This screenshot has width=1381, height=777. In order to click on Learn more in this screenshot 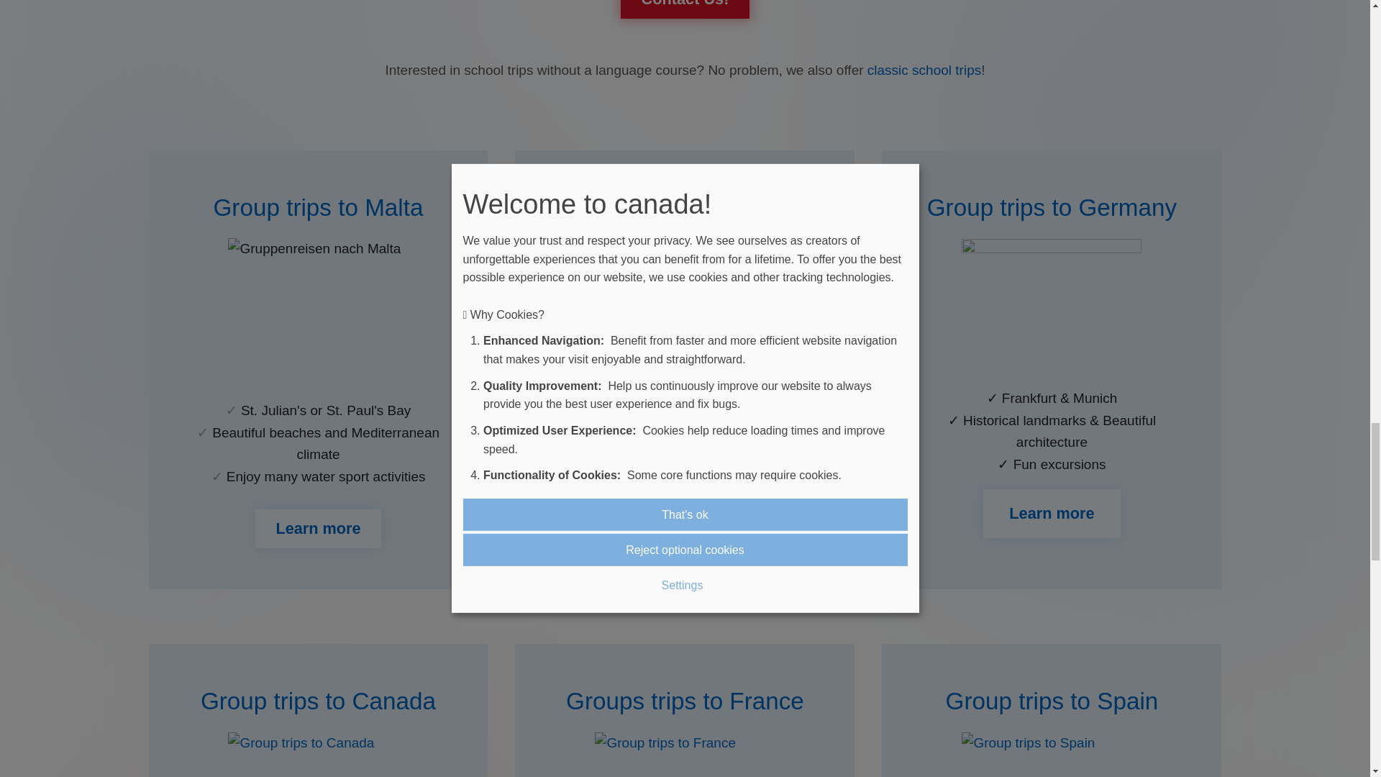, I will do `click(685, 507)`.